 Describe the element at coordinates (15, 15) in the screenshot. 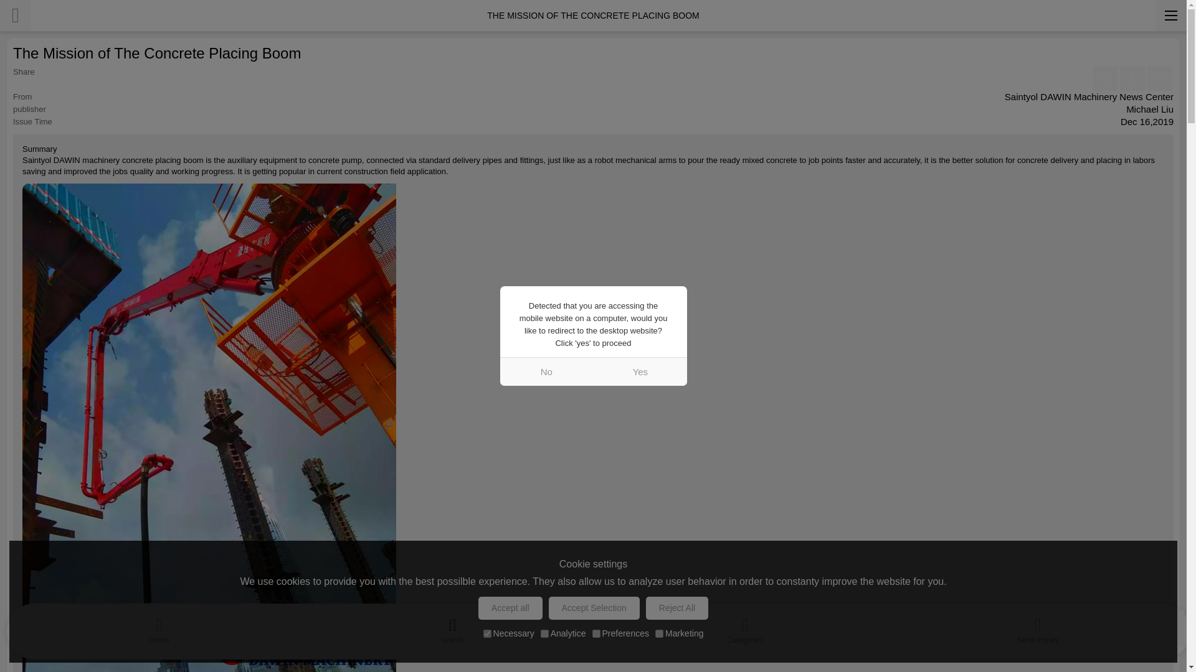

I see `Return` at that location.